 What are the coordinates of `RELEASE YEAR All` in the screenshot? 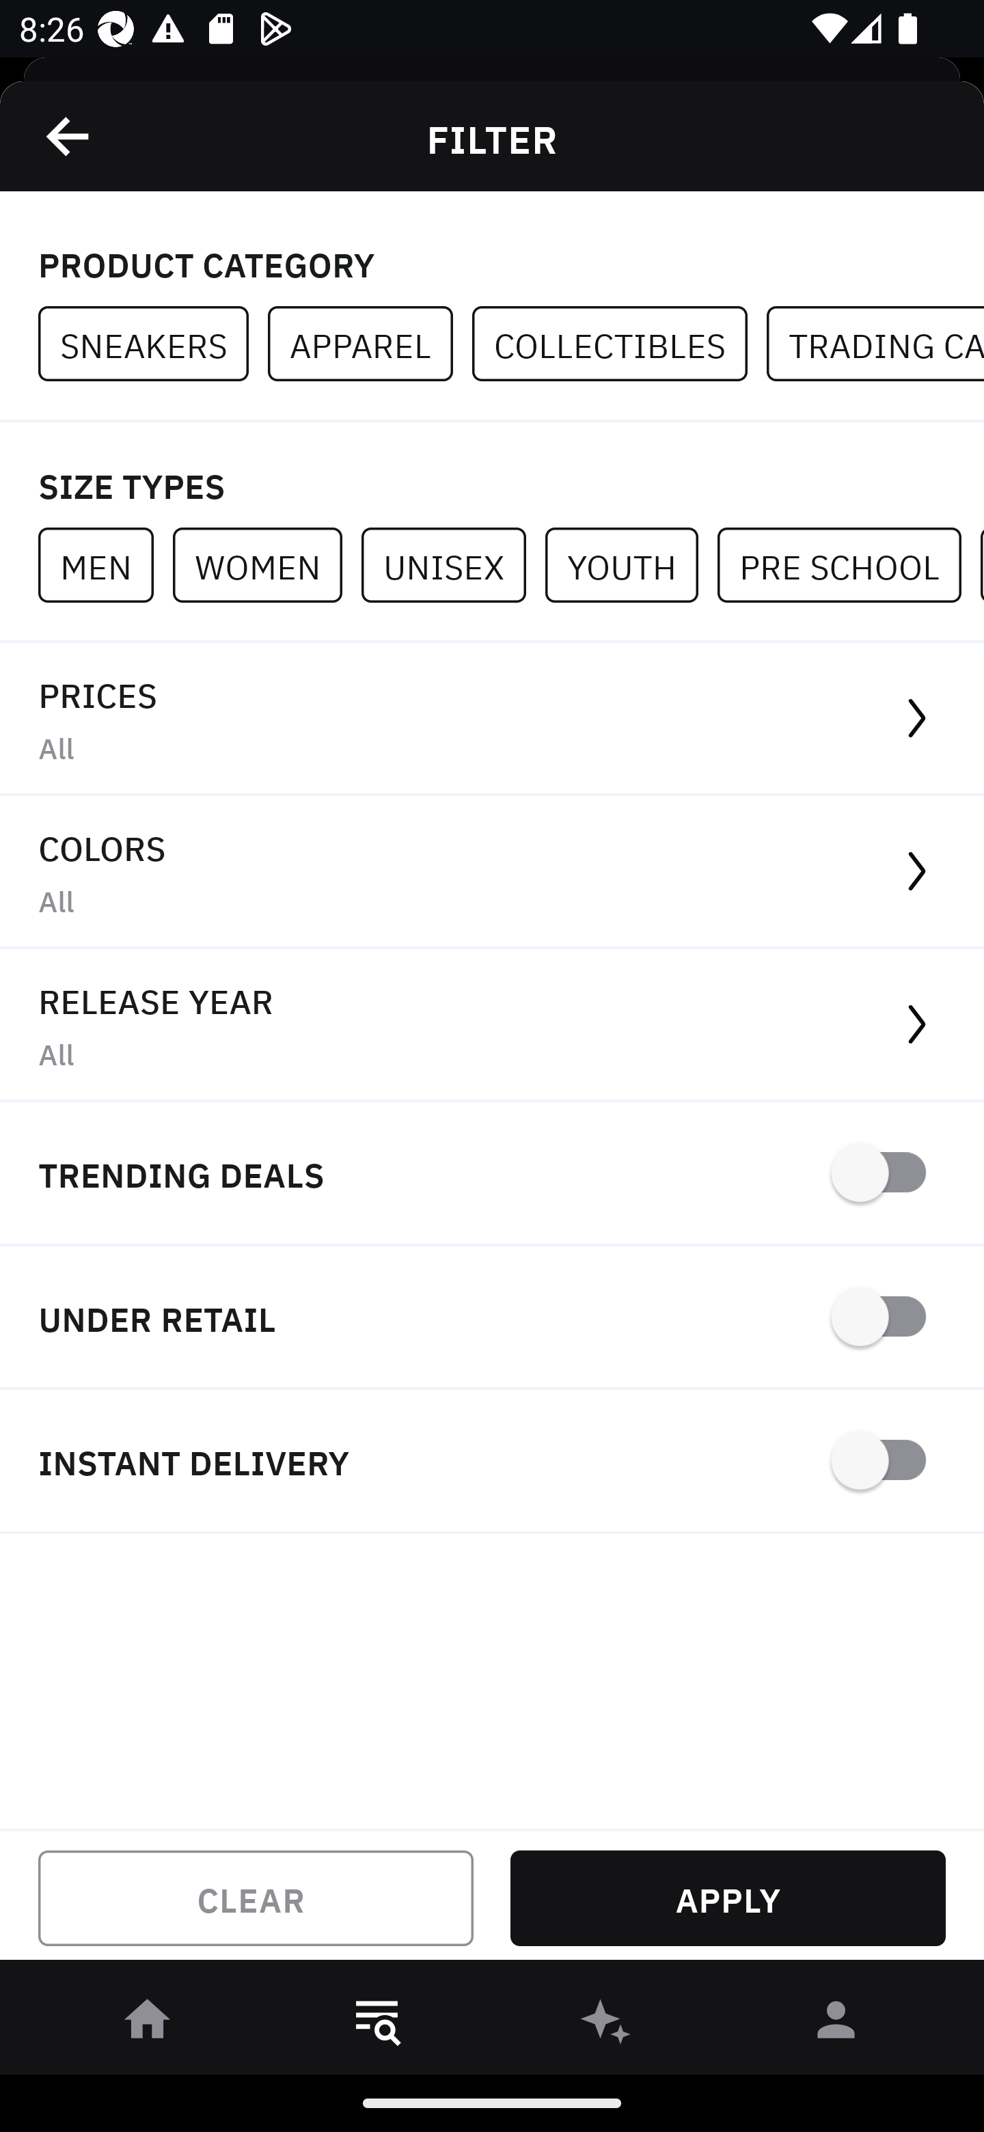 It's located at (492, 1025).